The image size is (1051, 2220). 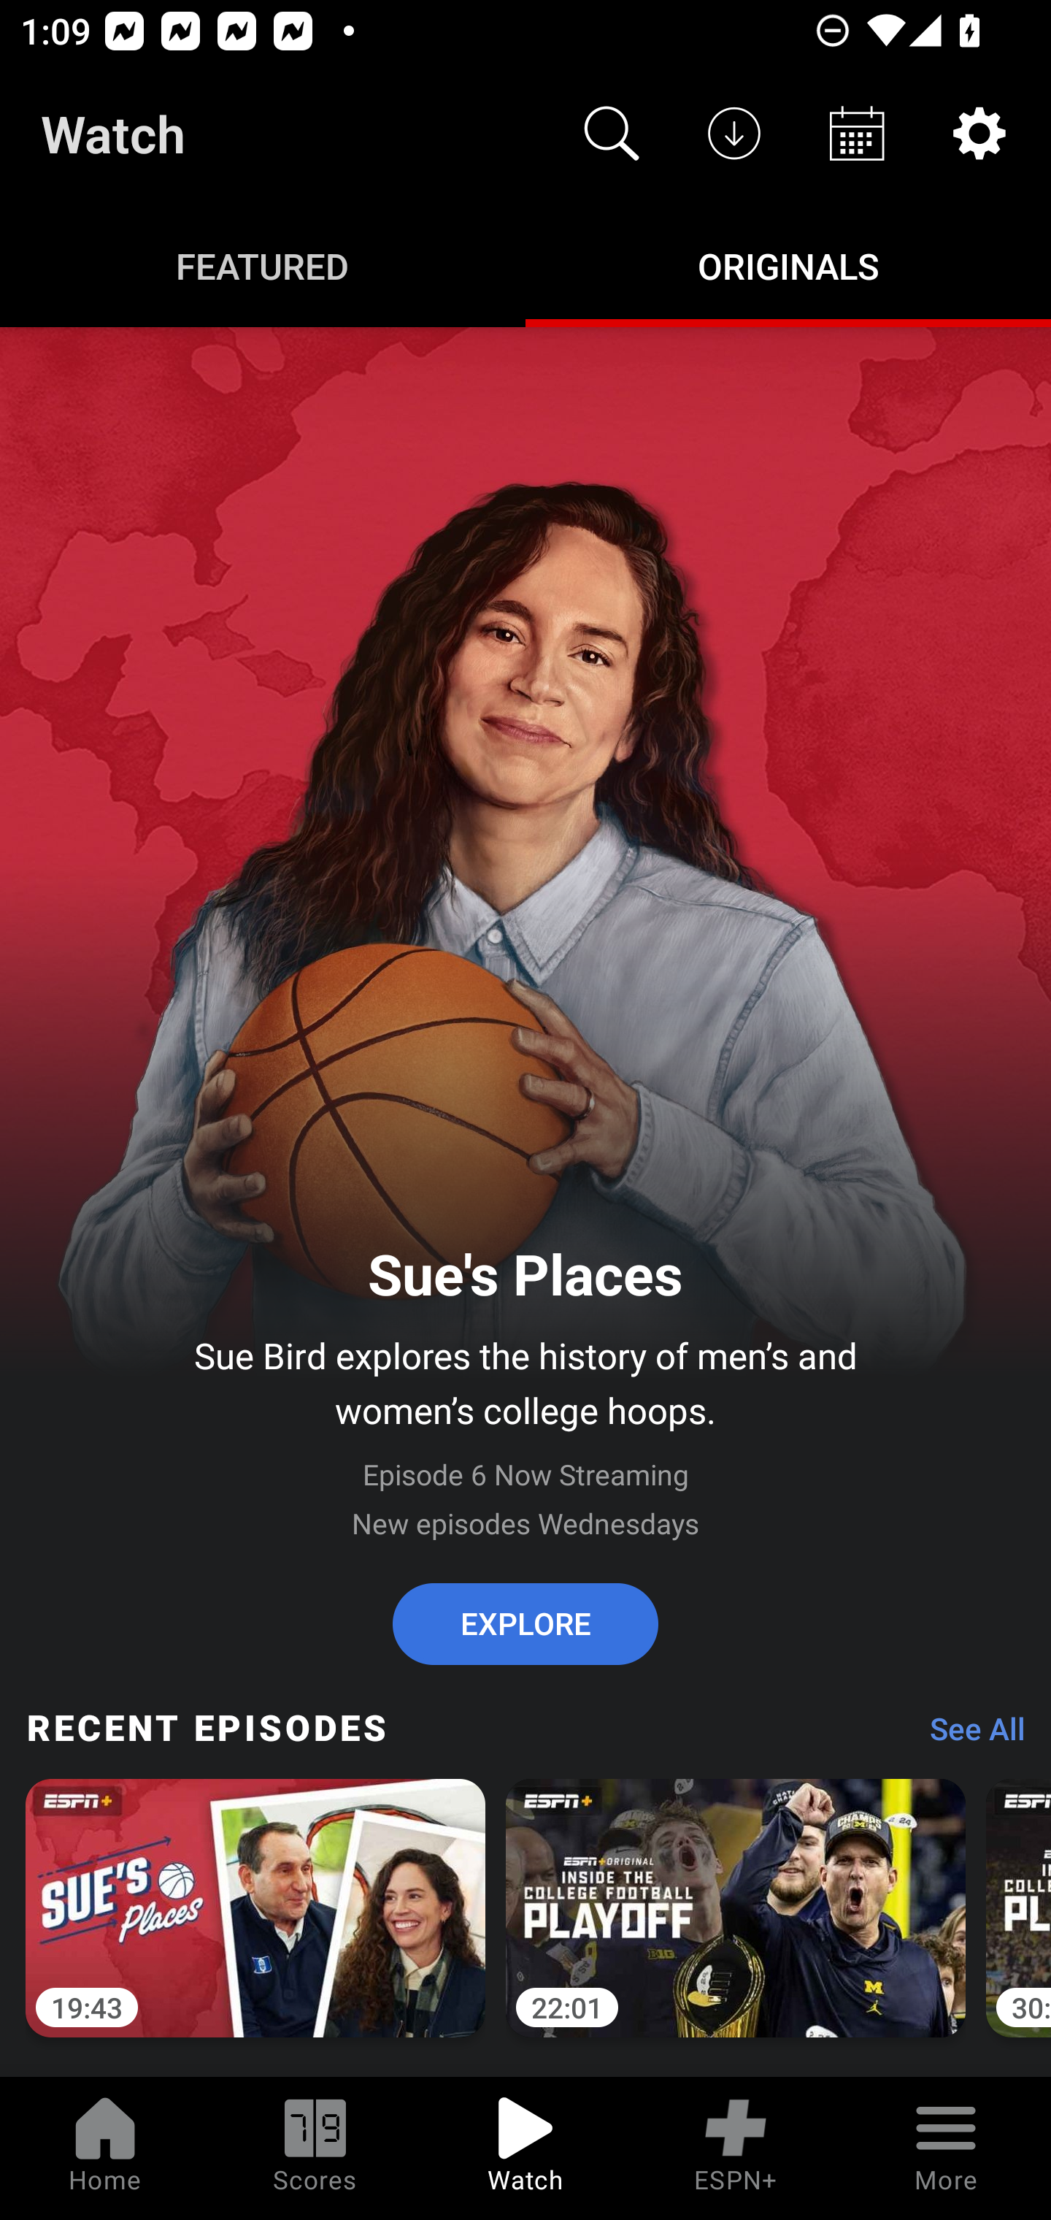 What do you see at coordinates (315, 2148) in the screenshot?
I see `Scores` at bounding box center [315, 2148].